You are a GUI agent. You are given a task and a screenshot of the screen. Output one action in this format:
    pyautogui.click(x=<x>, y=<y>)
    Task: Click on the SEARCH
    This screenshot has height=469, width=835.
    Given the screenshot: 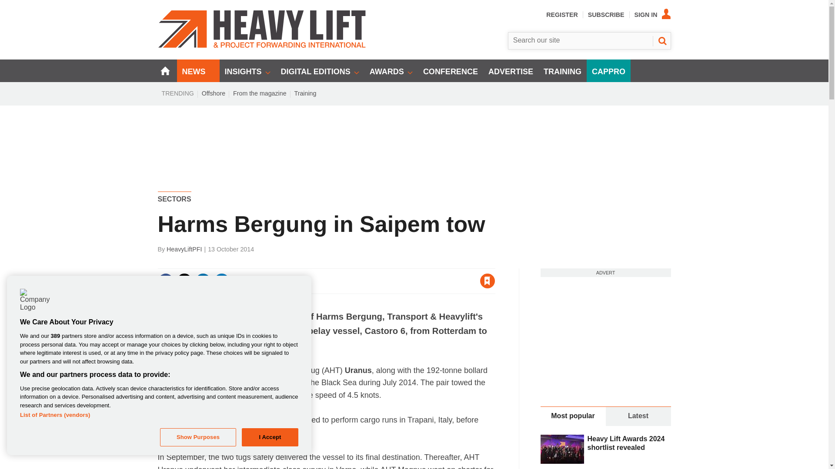 What is the action you would take?
    pyautogui.click(x=661, y=41)
    